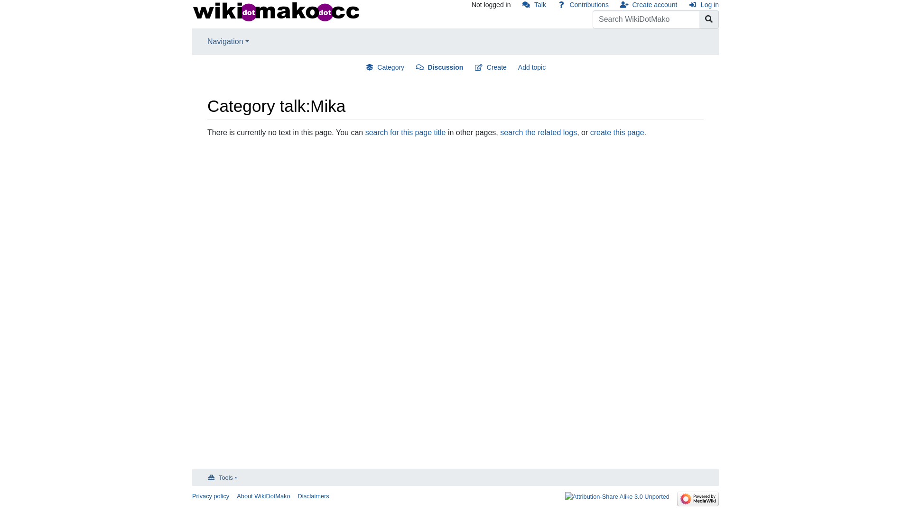 Image resolution: width=911 pixels, height=512 pixels. What do you see at coordinates (385, 67) in the screenshot?
I see `Category` at bounding box center [385, 67].